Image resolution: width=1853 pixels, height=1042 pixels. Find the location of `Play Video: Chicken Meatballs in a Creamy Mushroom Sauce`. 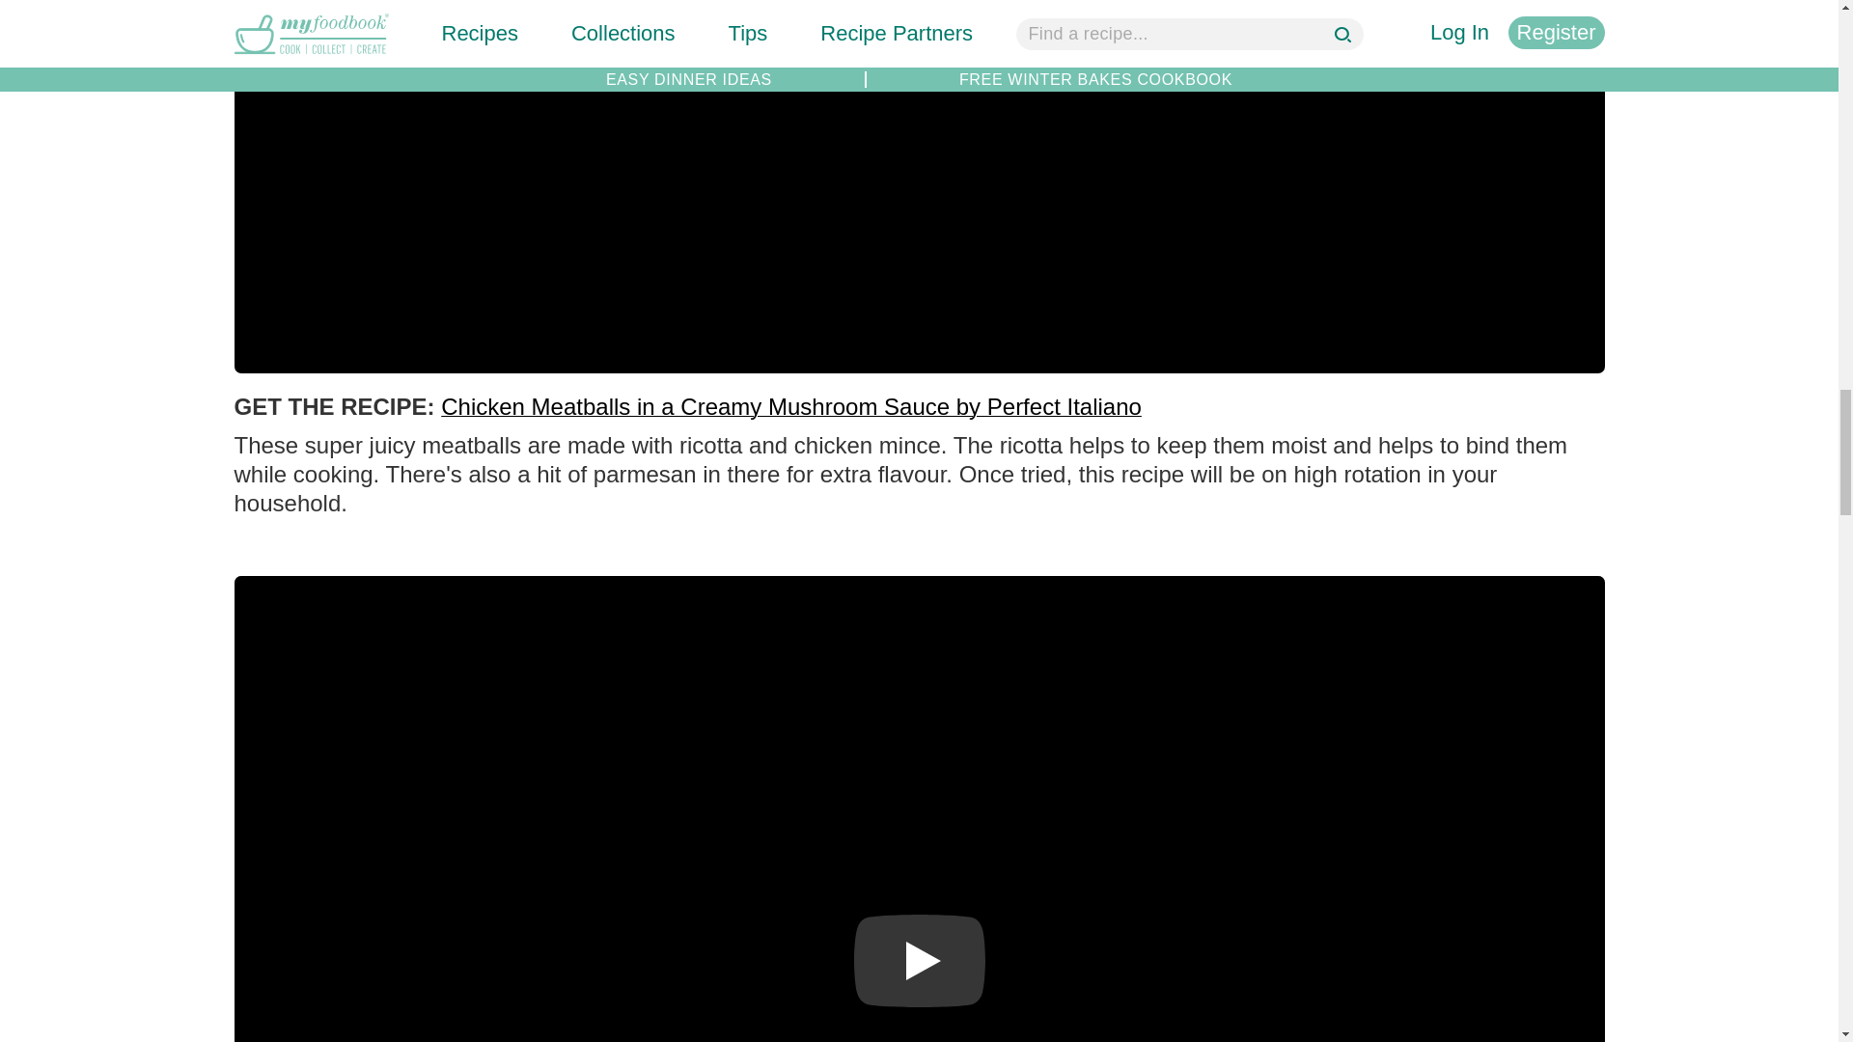

Play Video: Chicken Meatballs in a Creamy Mushroom Sauce is located at coordinates (918, 16).